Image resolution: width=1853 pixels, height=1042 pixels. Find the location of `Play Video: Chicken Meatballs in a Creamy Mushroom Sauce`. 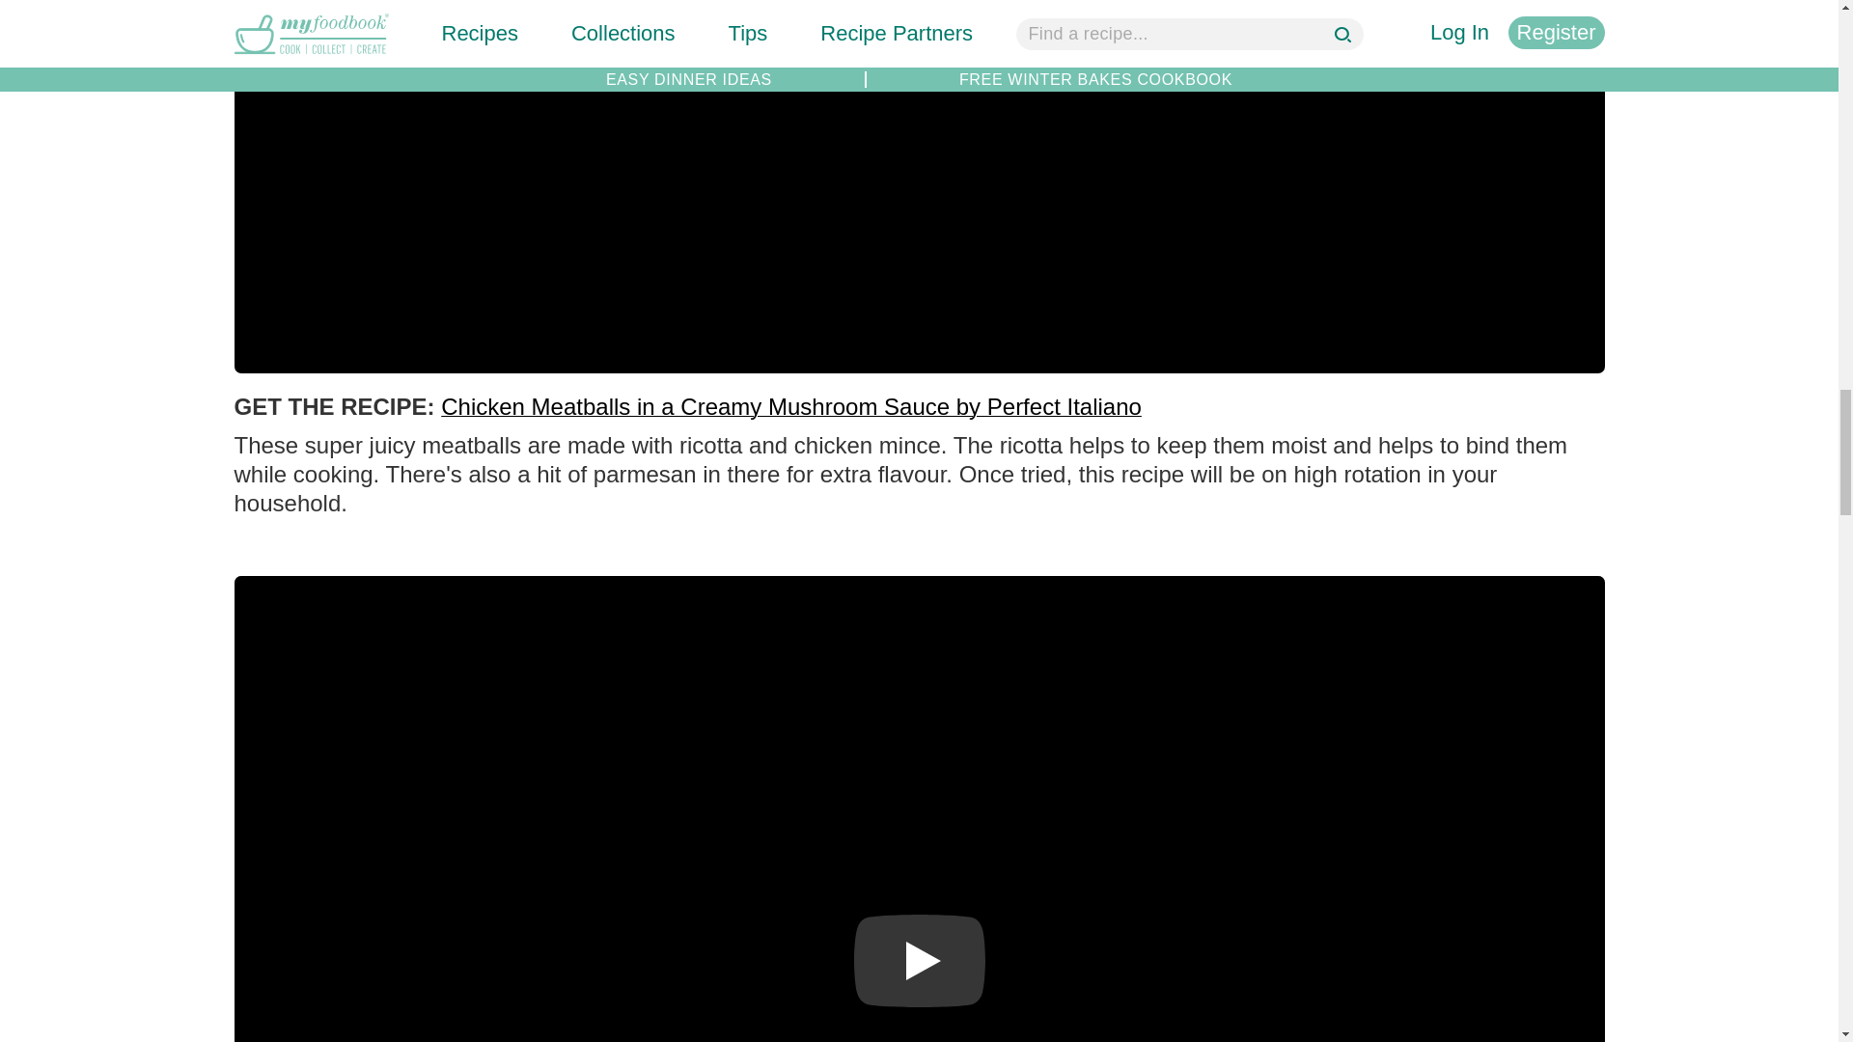

Play Video: Chicken Meatballs in a Creamy Mushroom Sauce is located at coordinates (918, 16).